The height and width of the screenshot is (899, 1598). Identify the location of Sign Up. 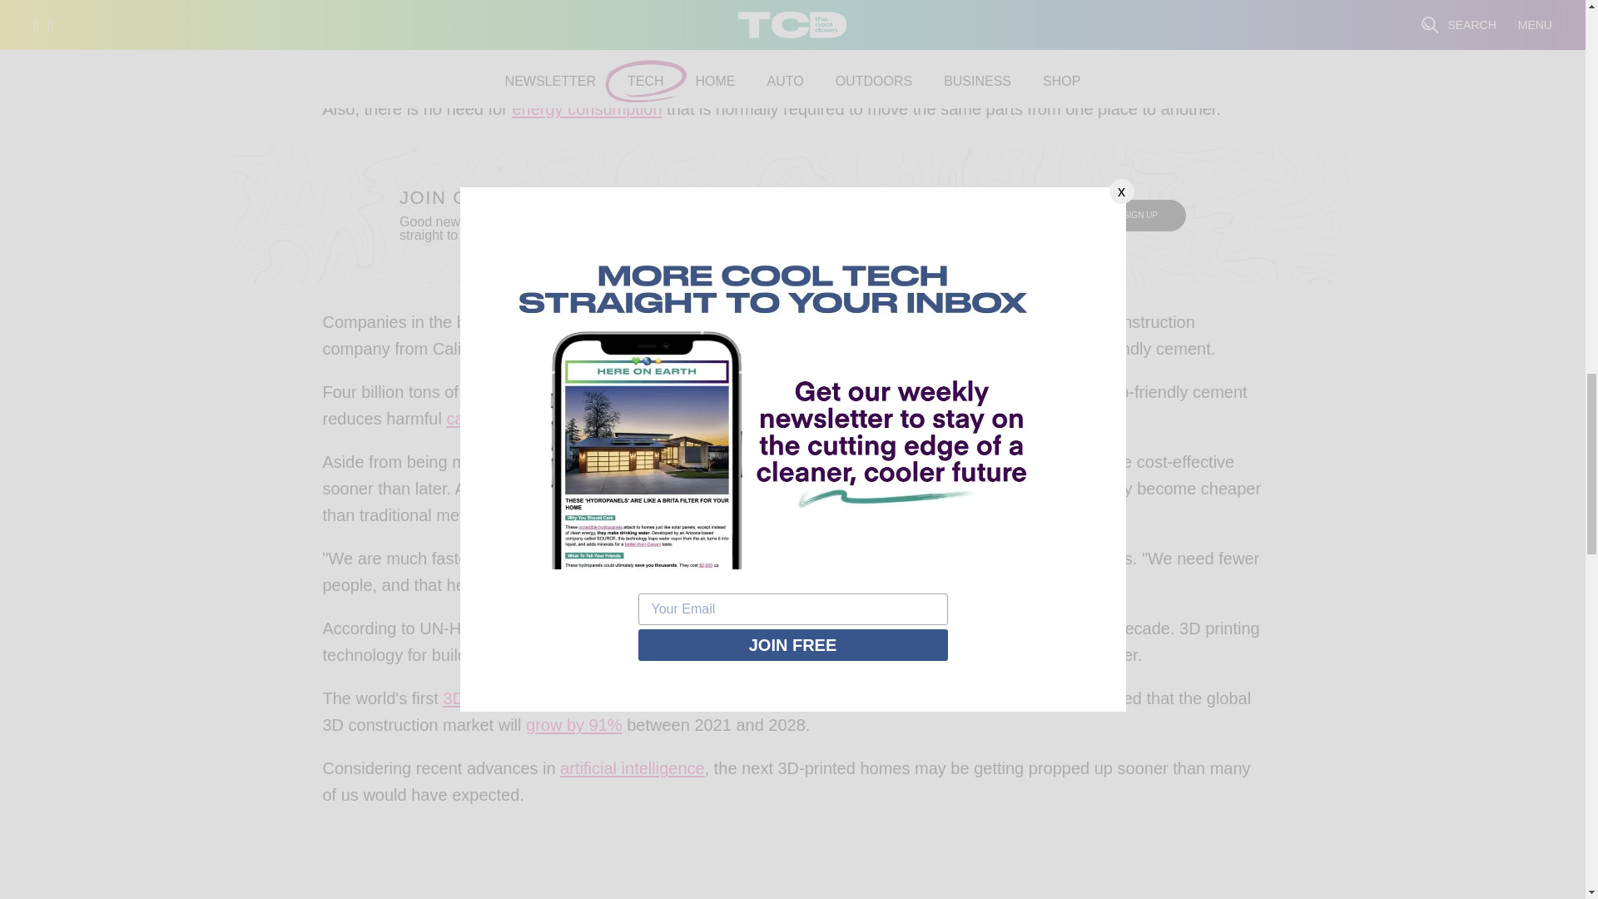
(1140, 215).